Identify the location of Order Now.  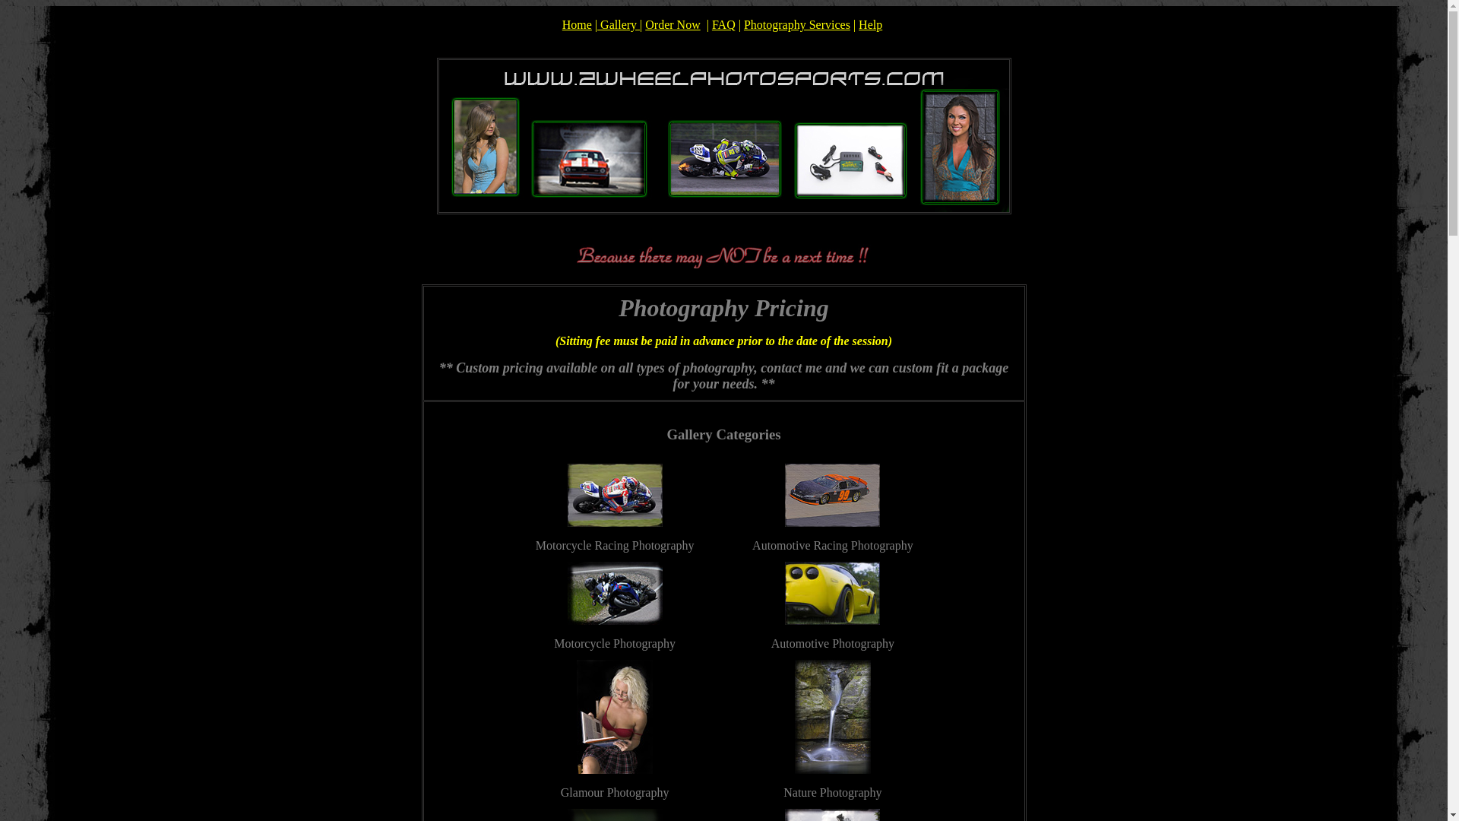
(673, 24).